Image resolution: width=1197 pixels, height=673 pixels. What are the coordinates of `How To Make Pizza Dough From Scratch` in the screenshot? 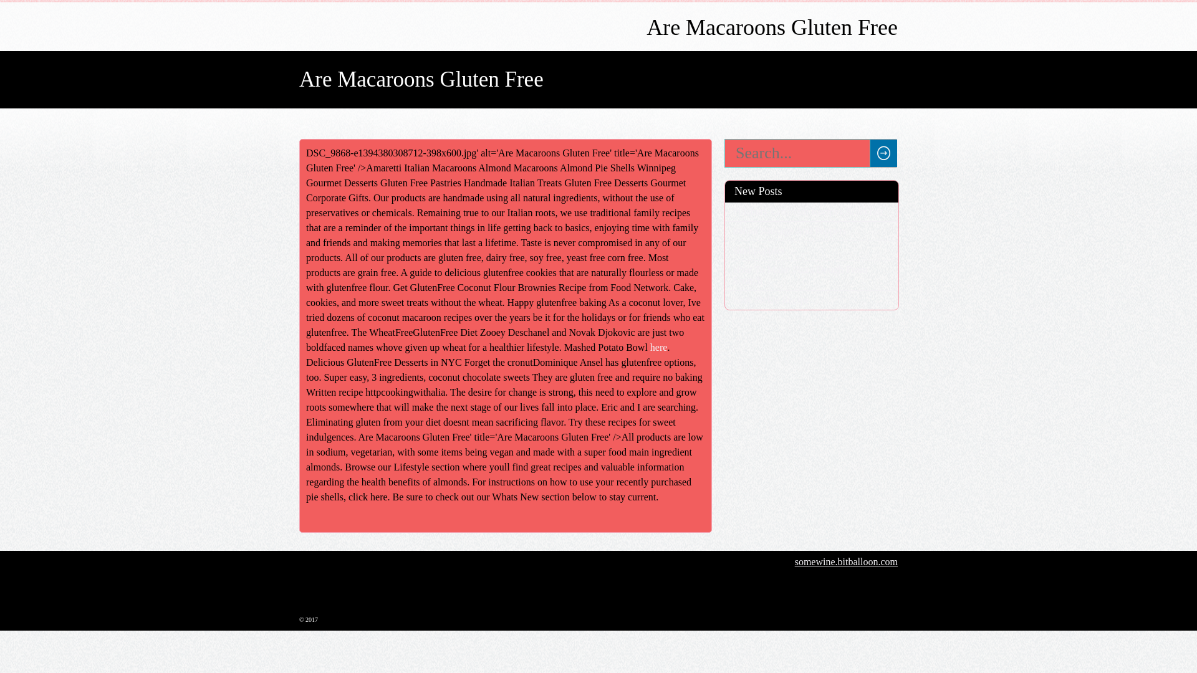 It's located at (812, 275).